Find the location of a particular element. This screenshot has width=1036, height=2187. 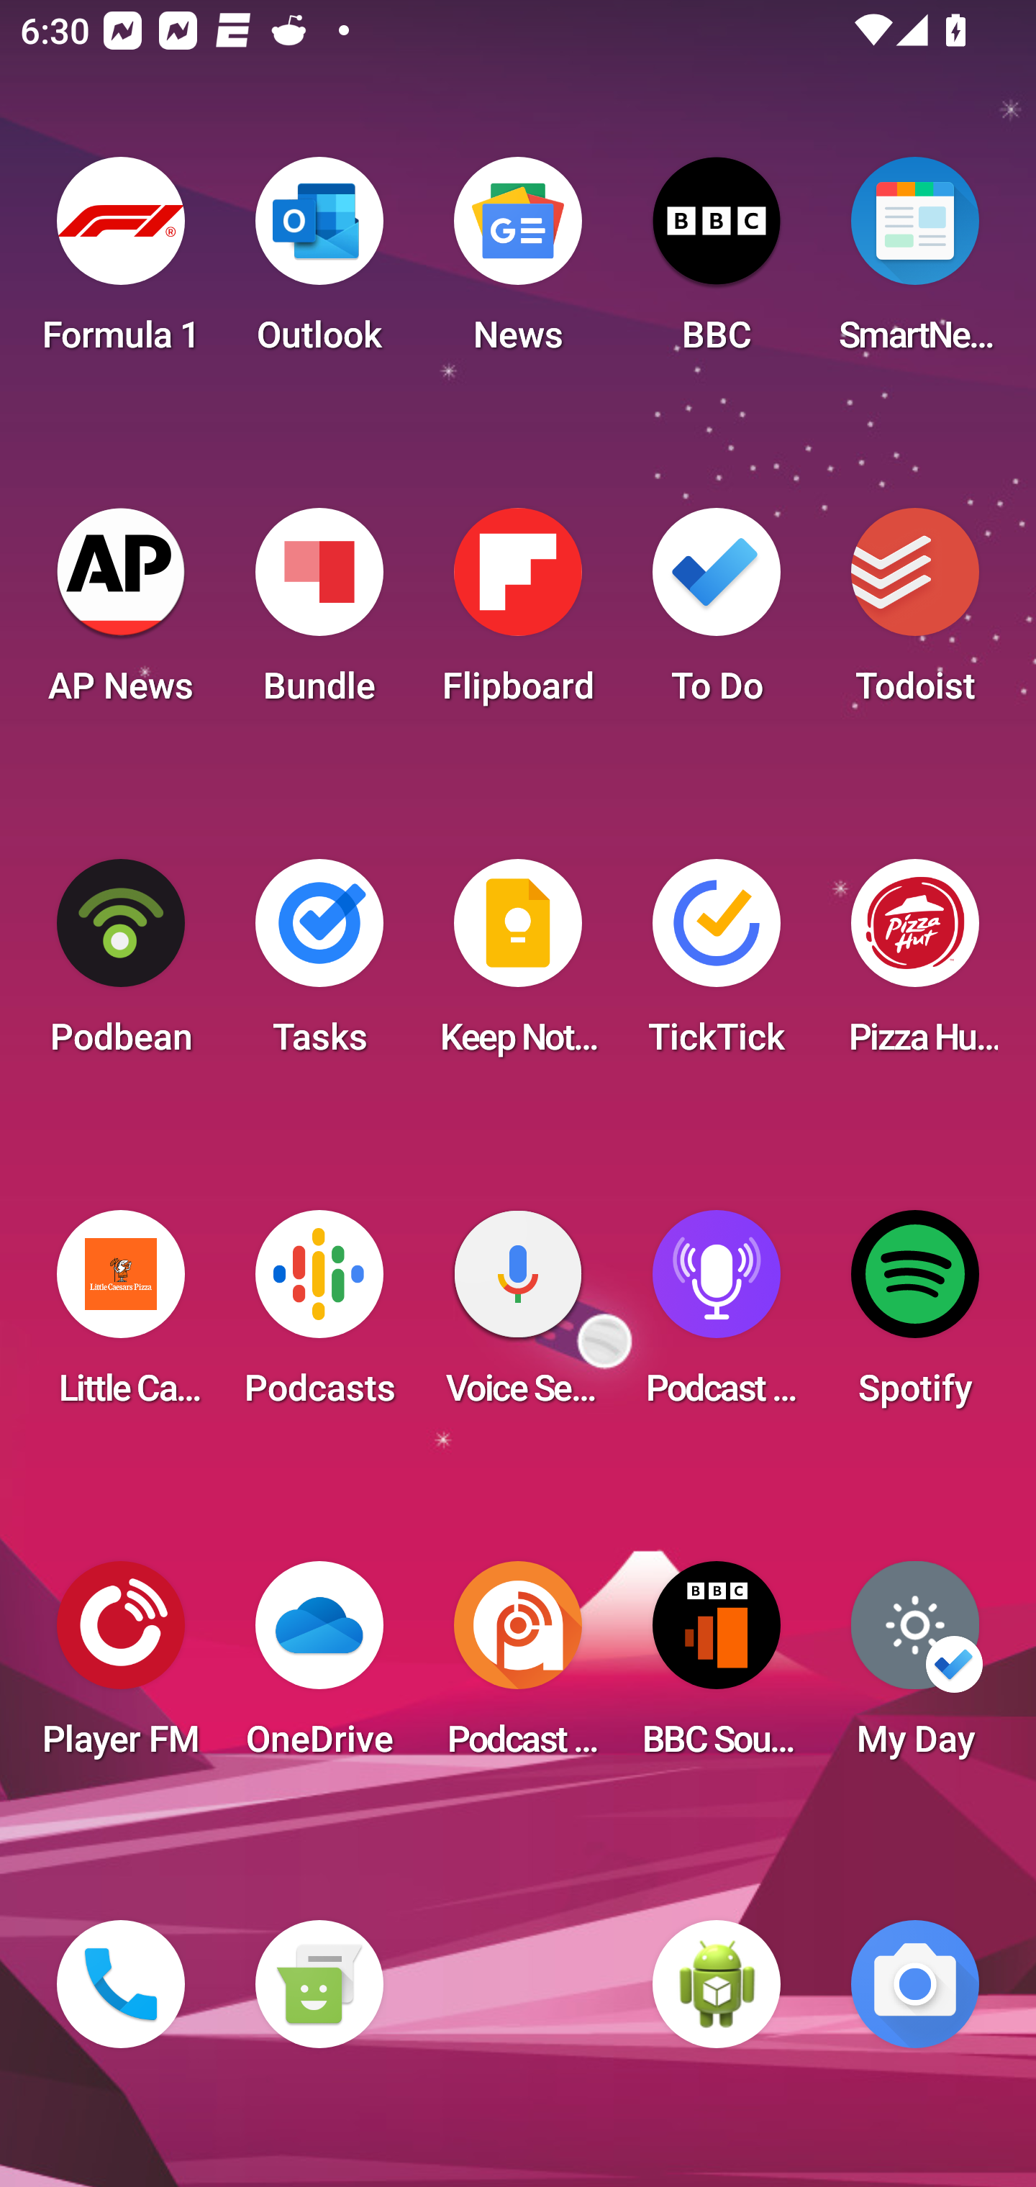

Little Caesars Pizza is located at coordinates (121, 1317).